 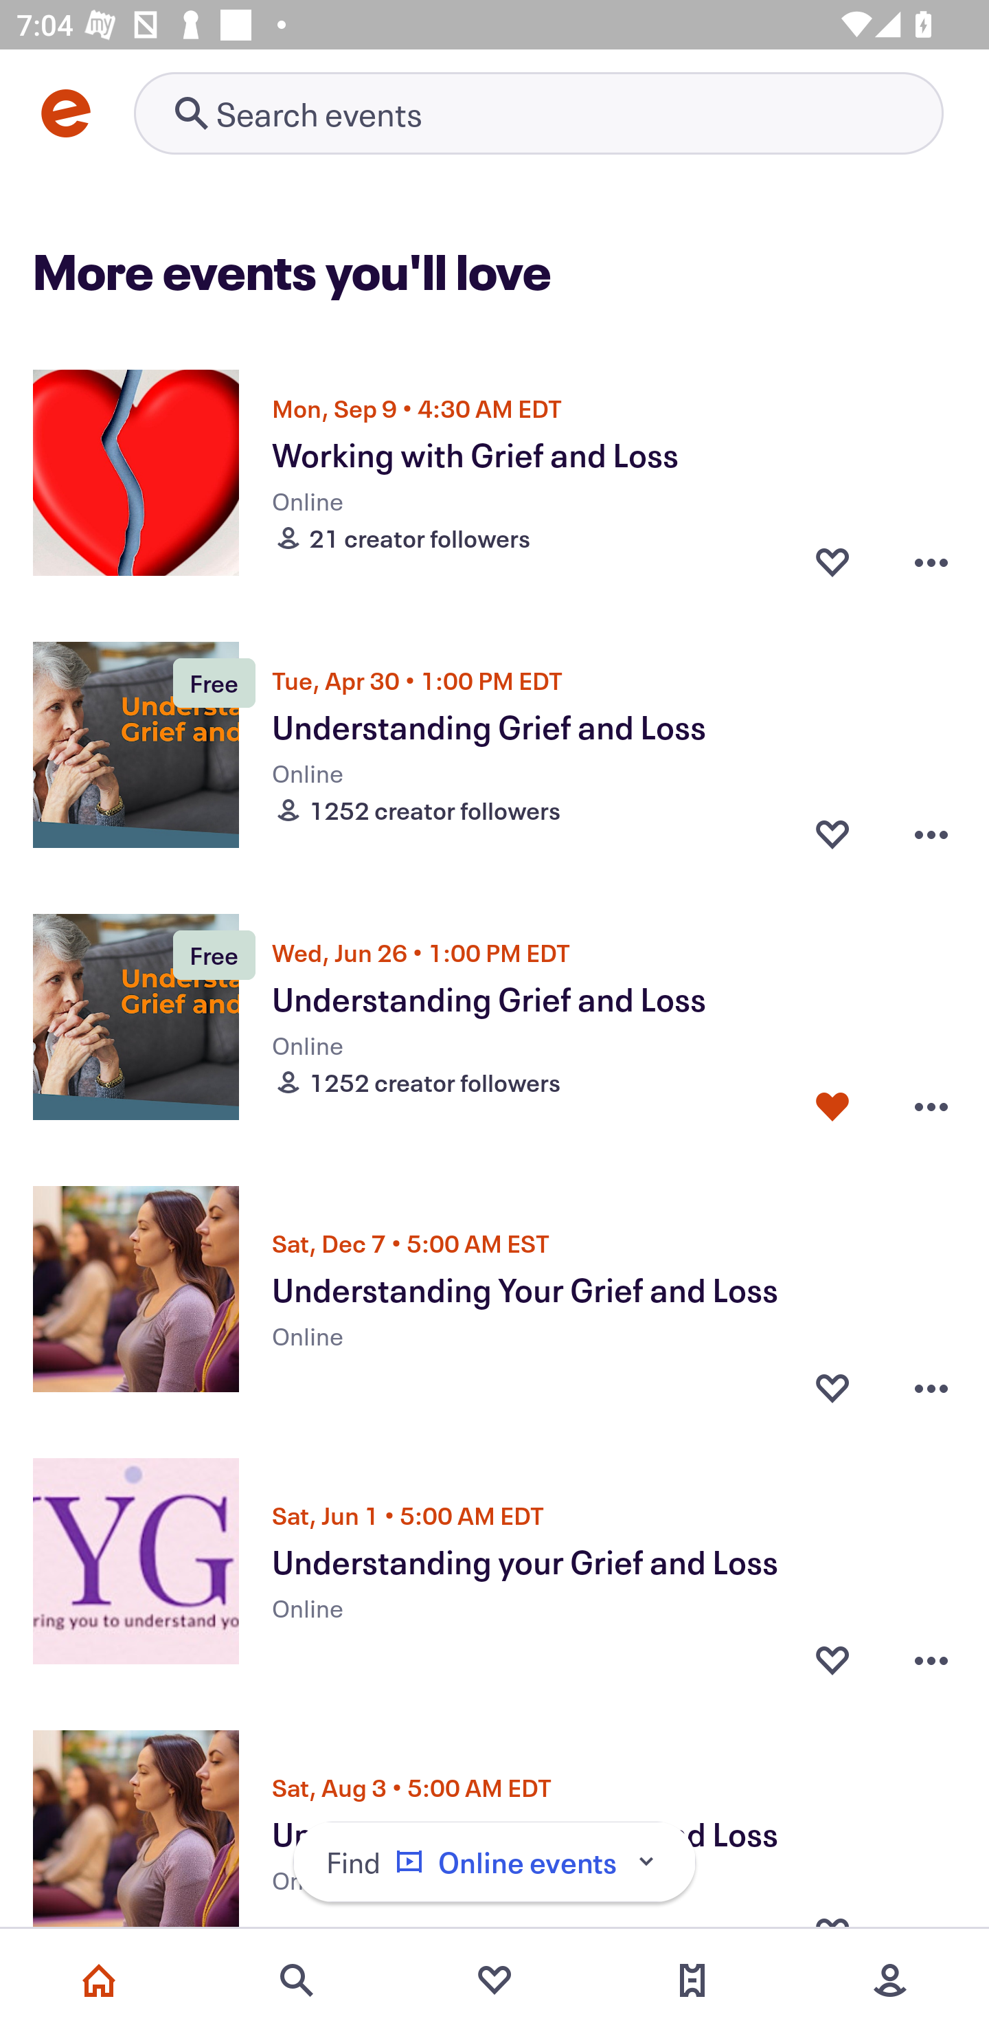 What do you see at coordinates (931, 1105) in the screenshot?
I see `Overflow menu button` at bounding box center [931, 1105].